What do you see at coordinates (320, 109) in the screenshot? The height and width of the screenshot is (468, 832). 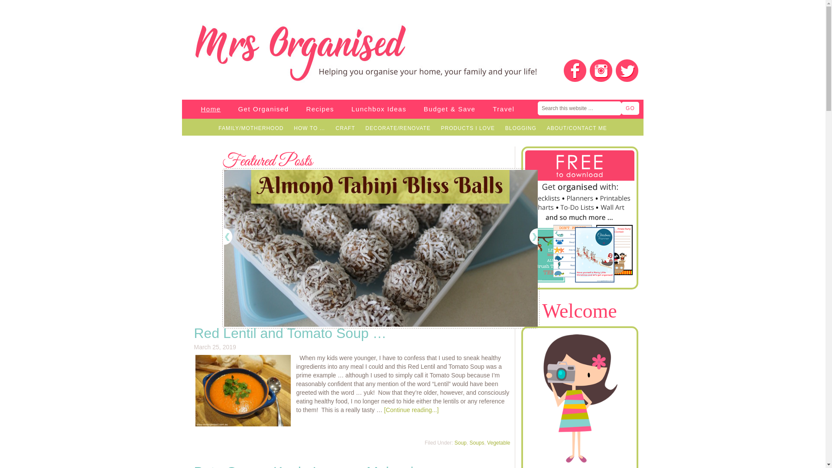 I see `Recipes` at bounding box center [320, 109].